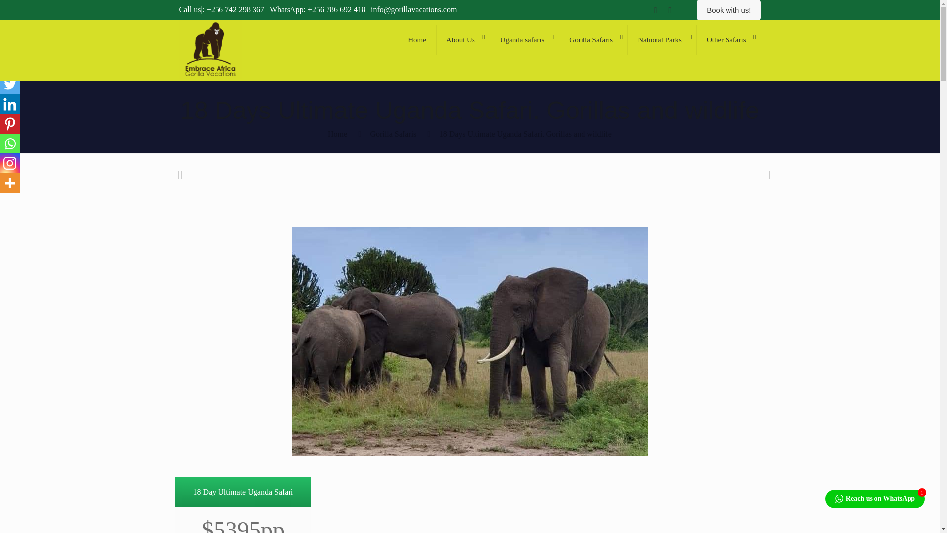  Describe the element at coordinates (593, 39) in the screenshot. I see `Gorilla Safaris` at that location.